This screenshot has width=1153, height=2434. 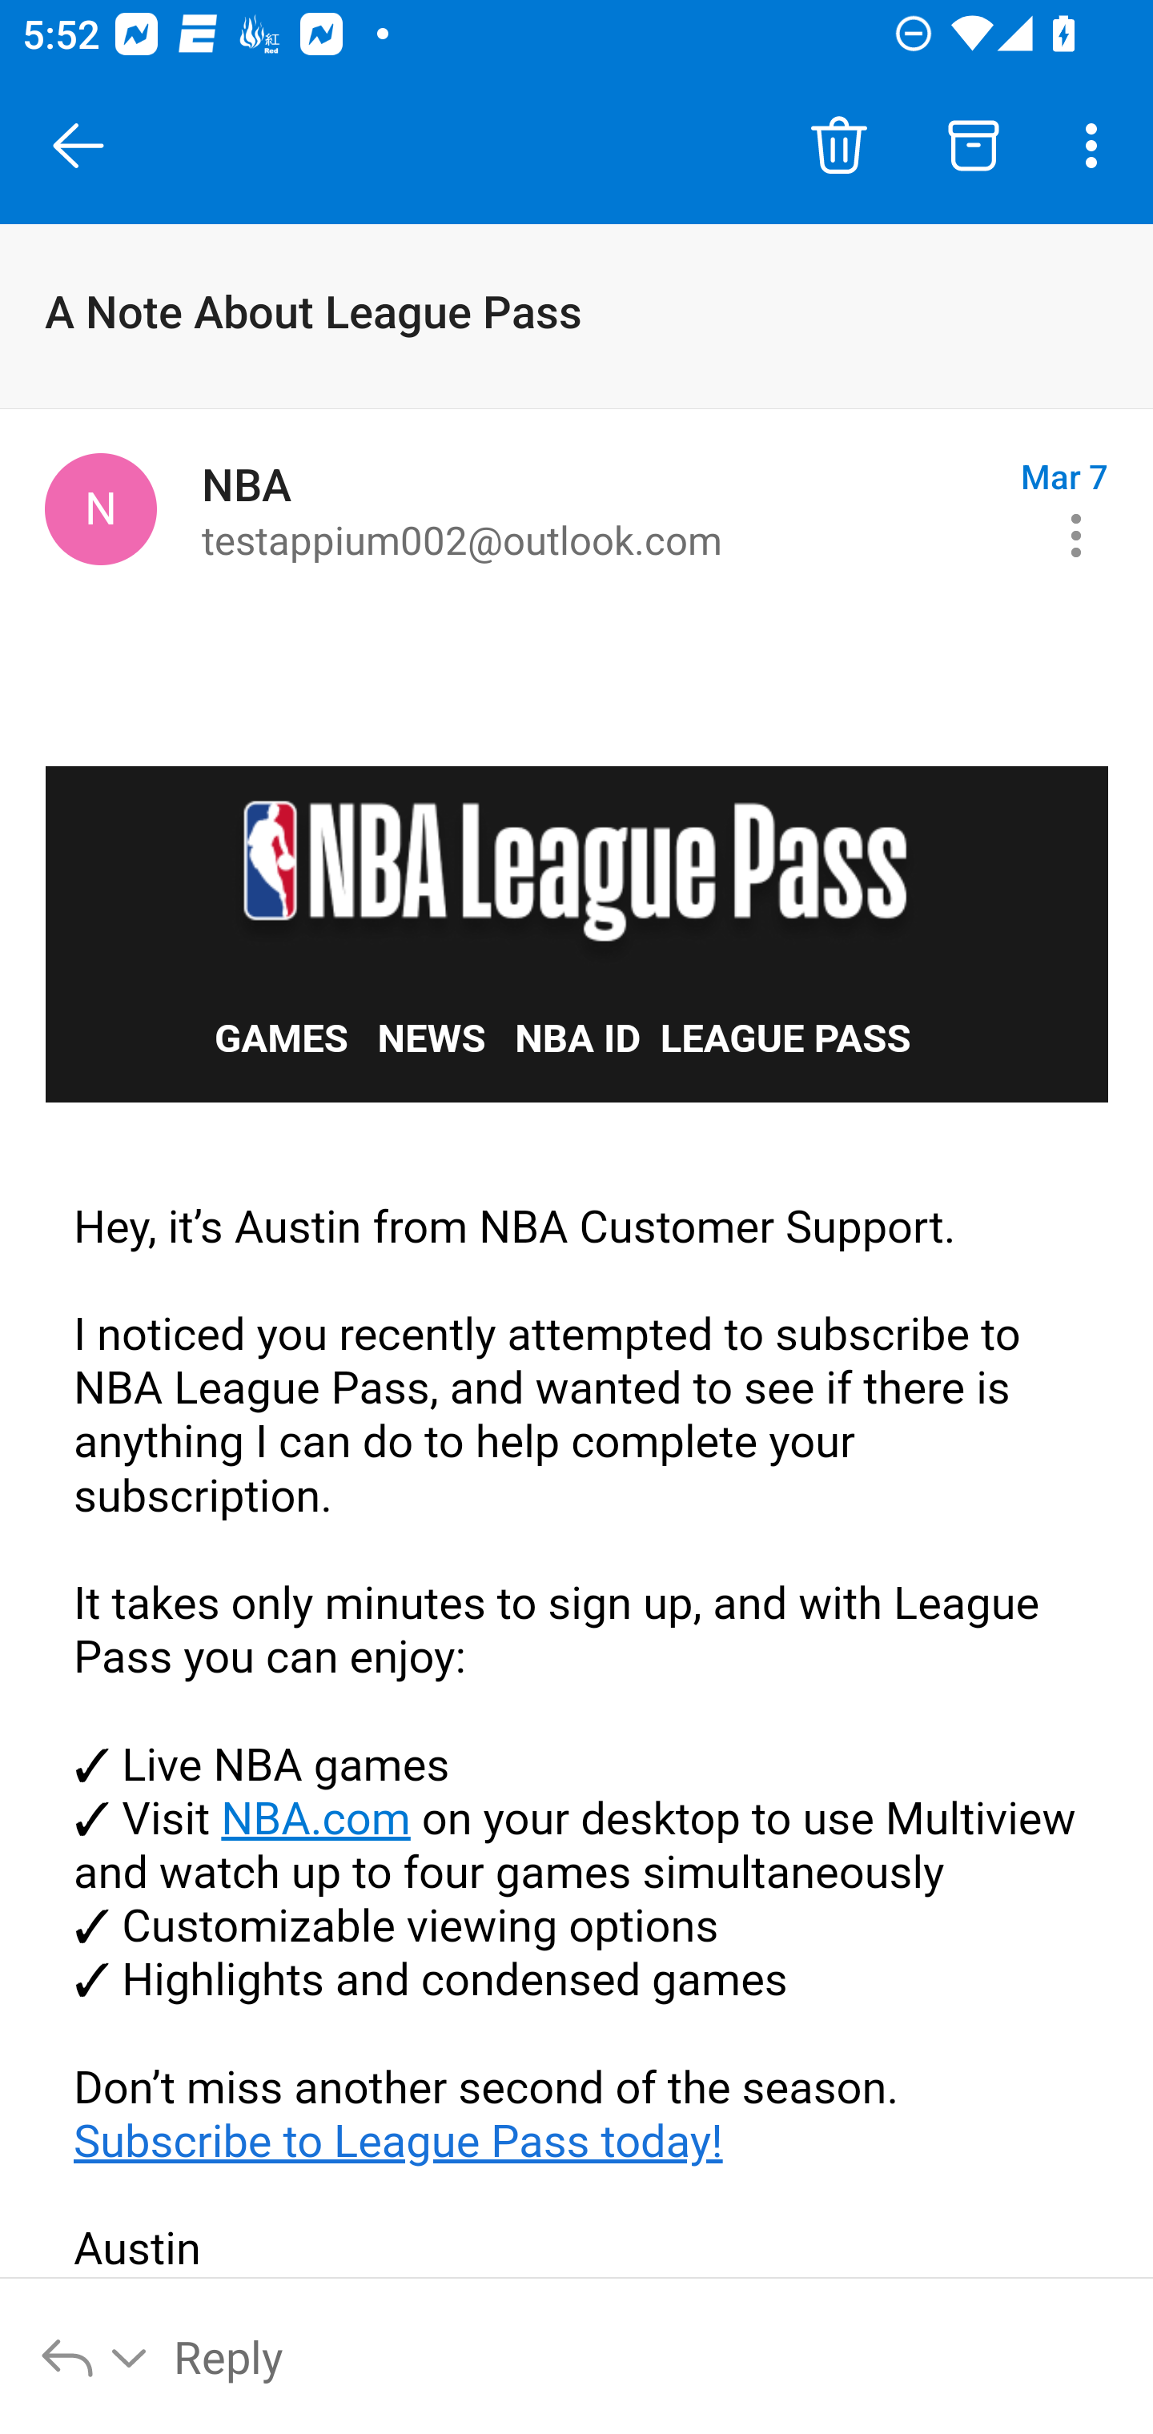 What do you see at coordinates (974, 146) in the screenshot?
I see `Archive` at bounding box center [974, 146].